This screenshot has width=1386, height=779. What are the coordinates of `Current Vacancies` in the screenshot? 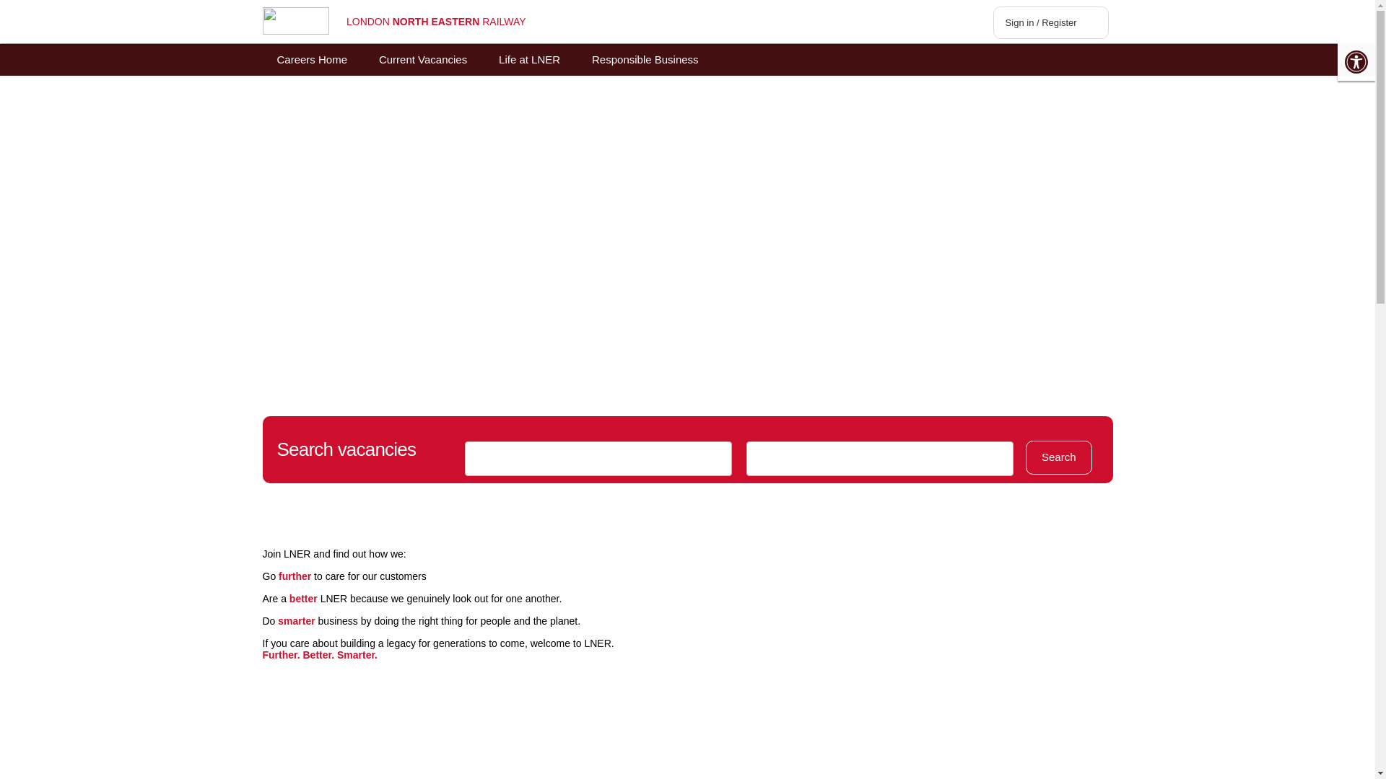 It's located at (422, 60).